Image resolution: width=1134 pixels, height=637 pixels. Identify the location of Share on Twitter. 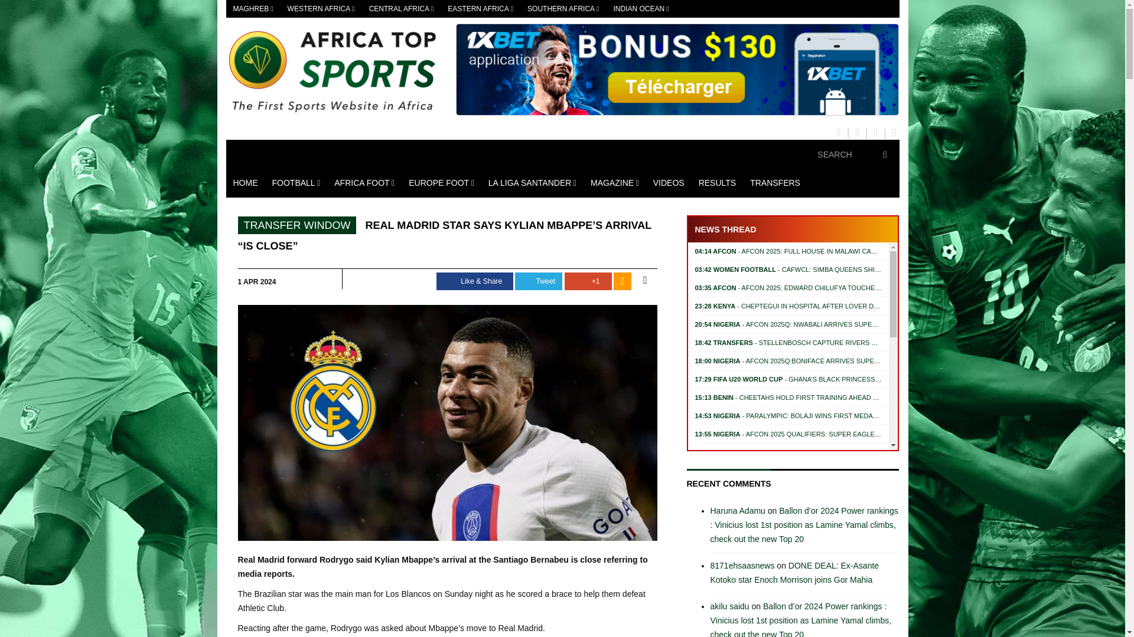
(539, 281).